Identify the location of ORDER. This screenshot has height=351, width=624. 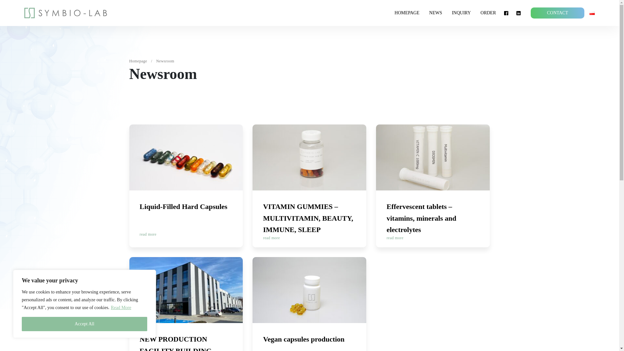
(488, 13).